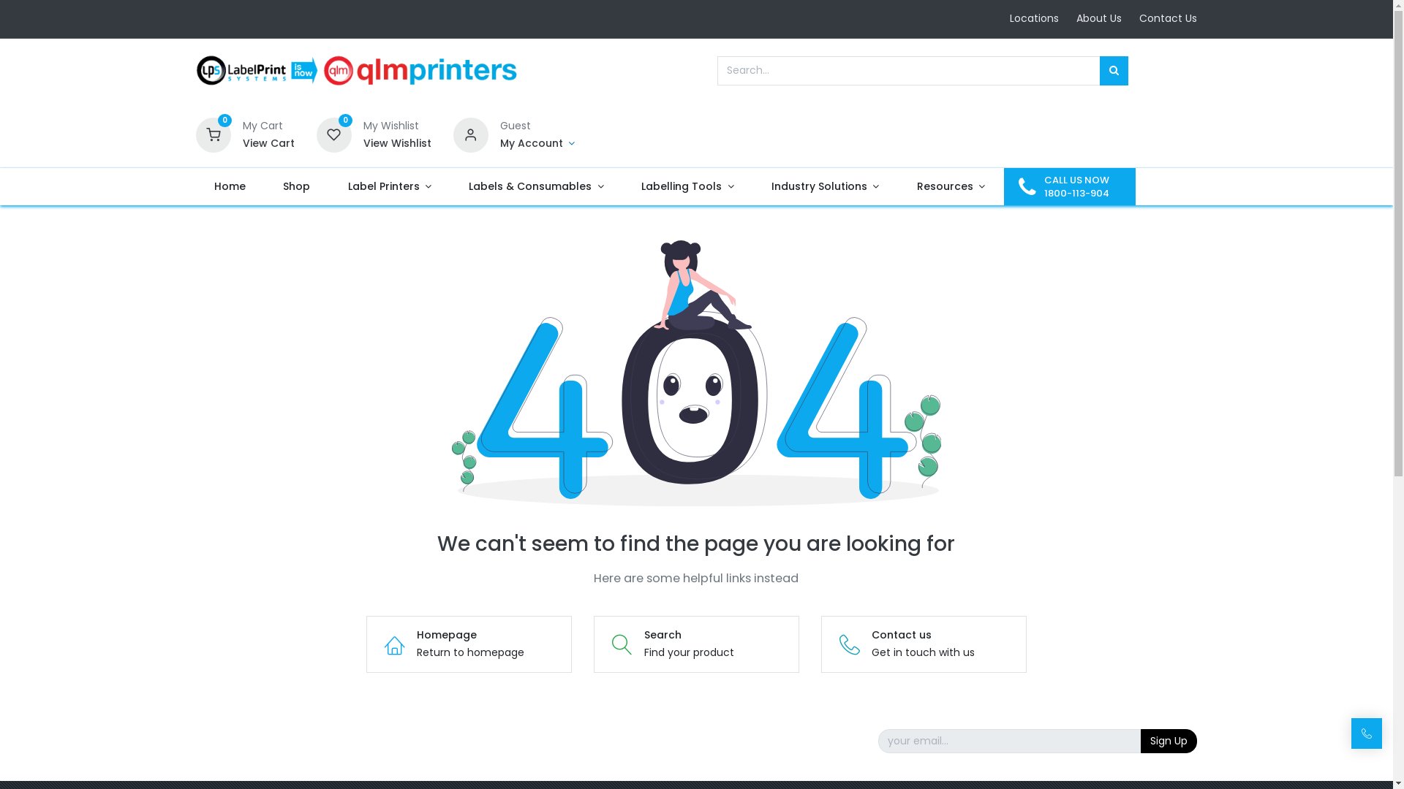 This screenshot has height=789, width=1404. I want to click on Label Printers, so click(390, 187).